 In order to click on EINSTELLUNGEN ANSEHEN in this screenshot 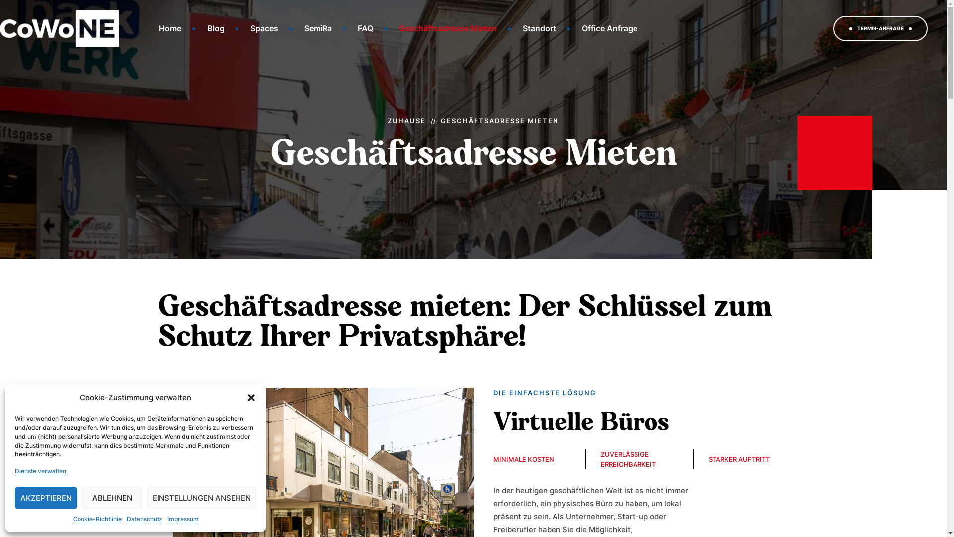, I will do `click(202, 498)`.